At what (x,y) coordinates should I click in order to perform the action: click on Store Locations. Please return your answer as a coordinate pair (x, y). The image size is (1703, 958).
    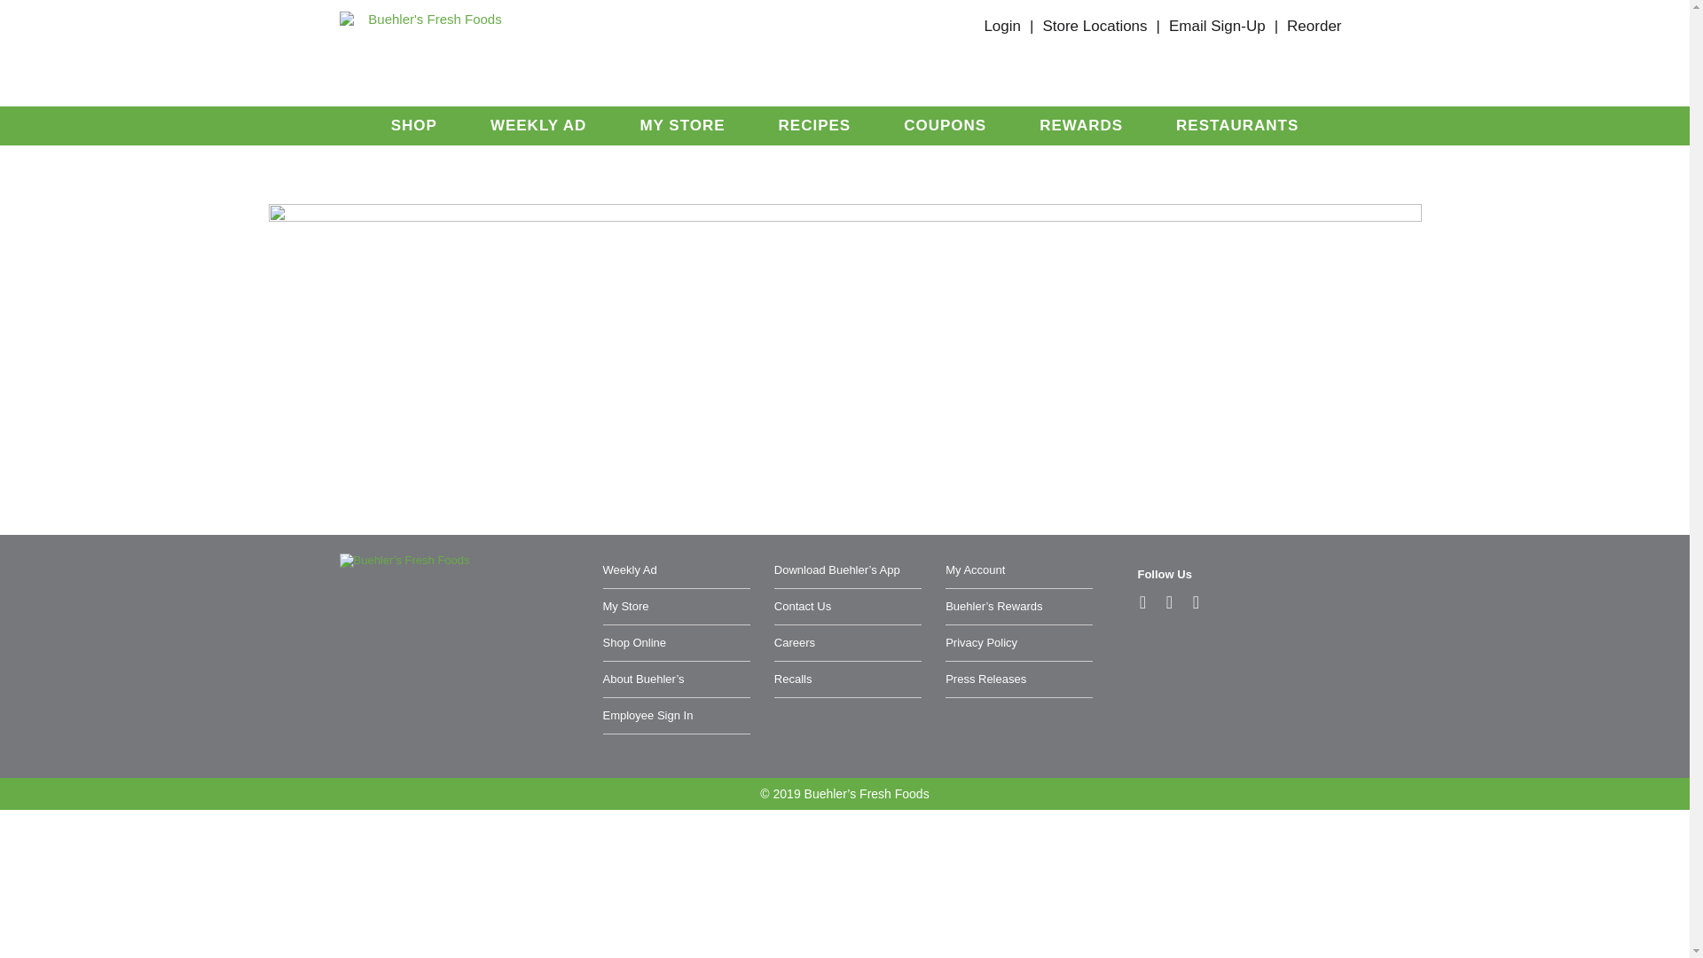
    Looking at the image, I should click on (1095, 26).